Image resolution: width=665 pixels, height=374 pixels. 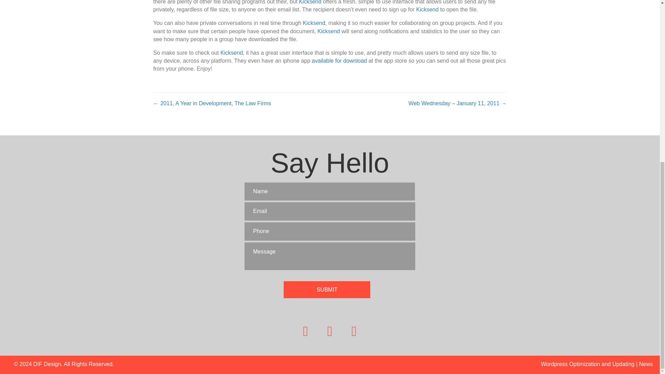 What do you see at coordinates (339, 61) in the screenshot?
I see `Kicksend App` at bounding box center [339, 61].